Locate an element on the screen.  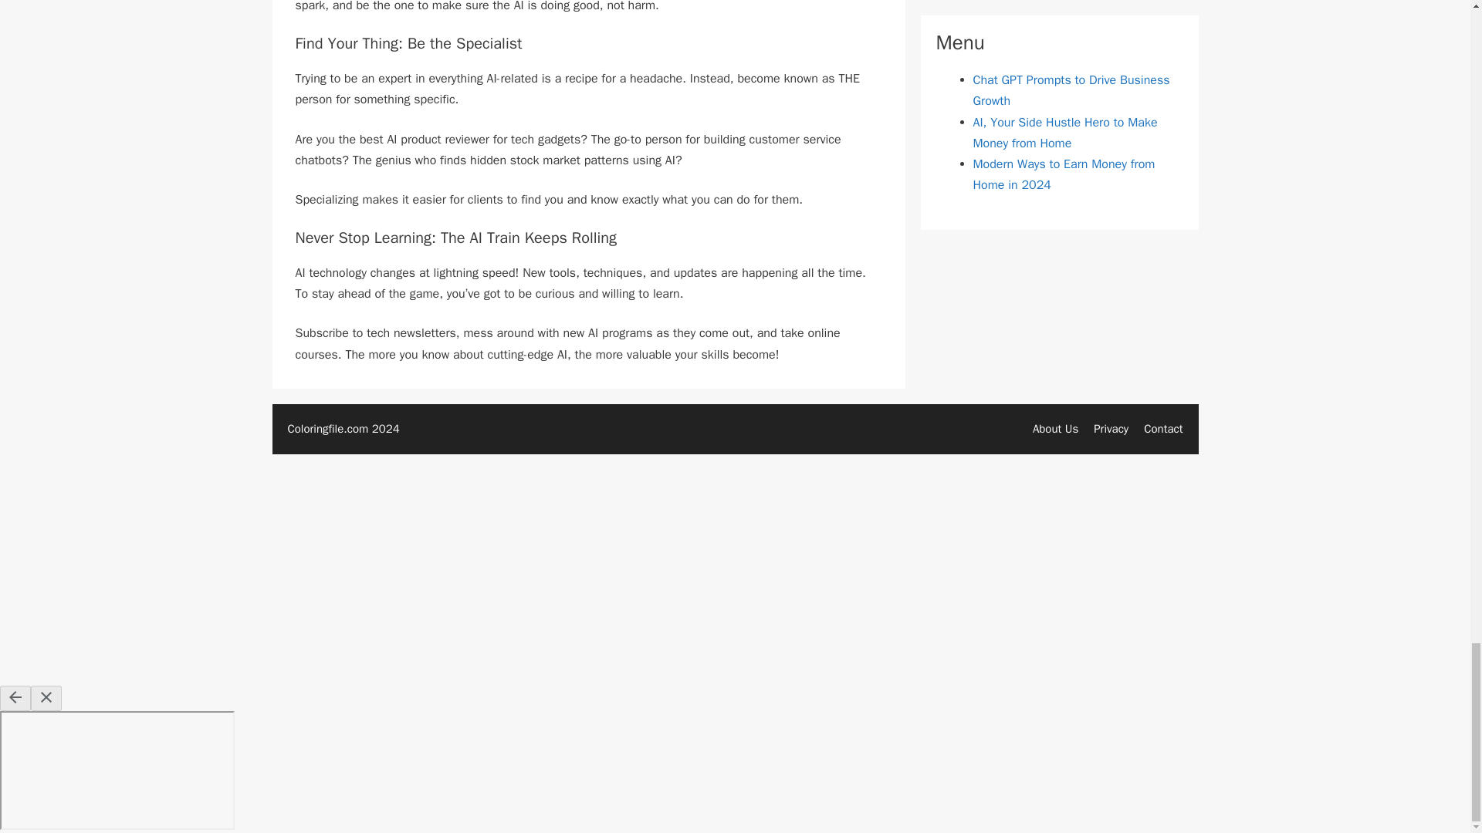
Contact is located at coordinates (1163, 428).